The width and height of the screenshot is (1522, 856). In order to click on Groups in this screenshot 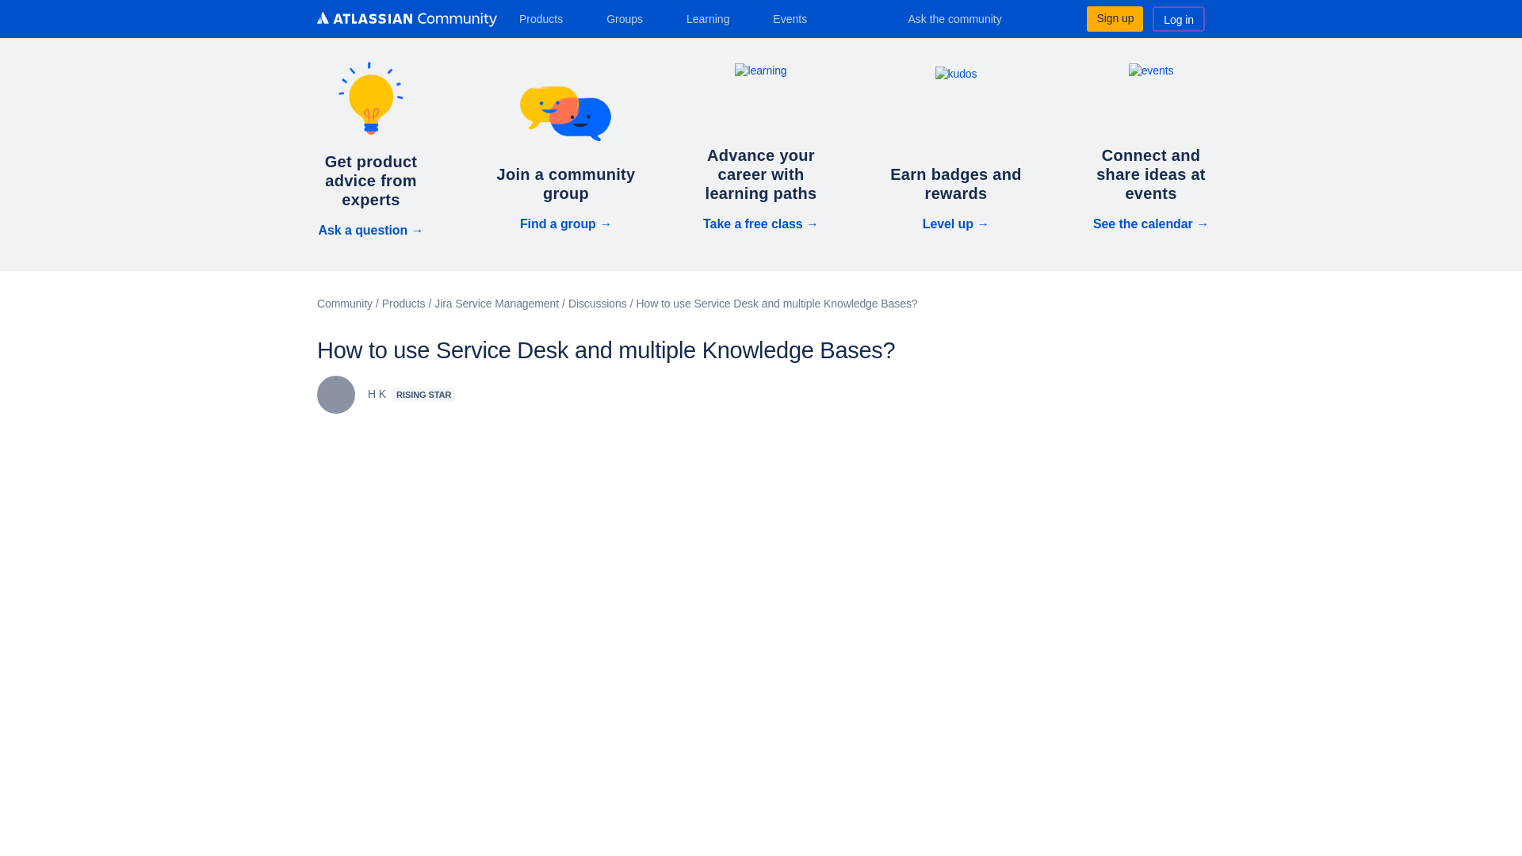, I will do `click(629, 18)`.